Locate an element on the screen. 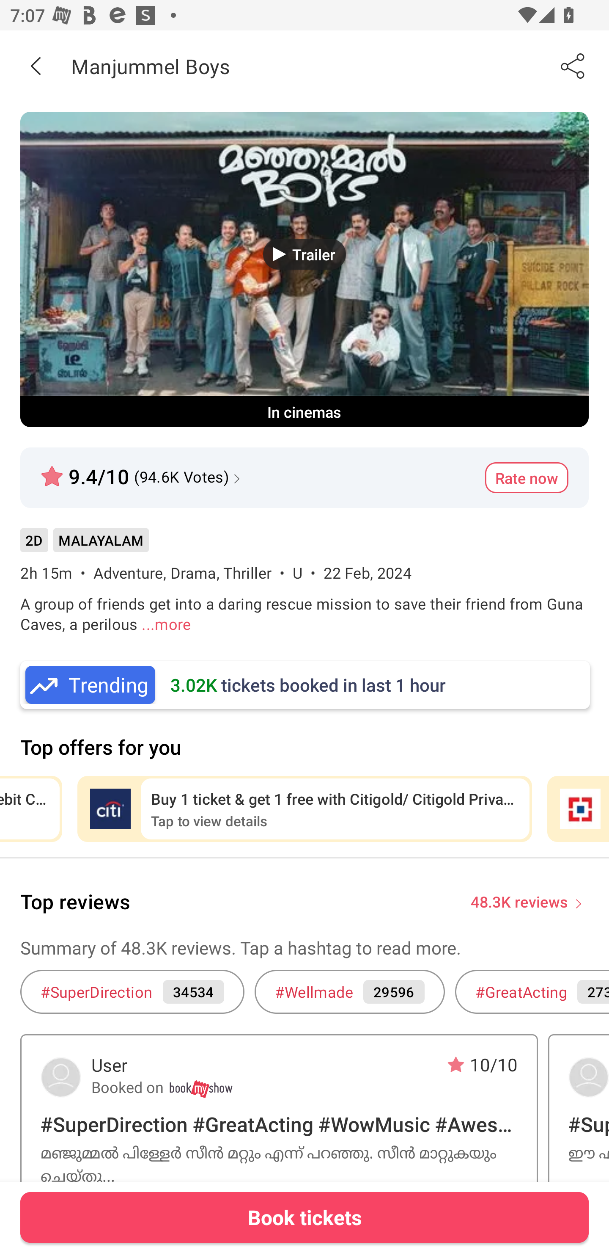  48.3K reviews is located at coordinates (519, 901).